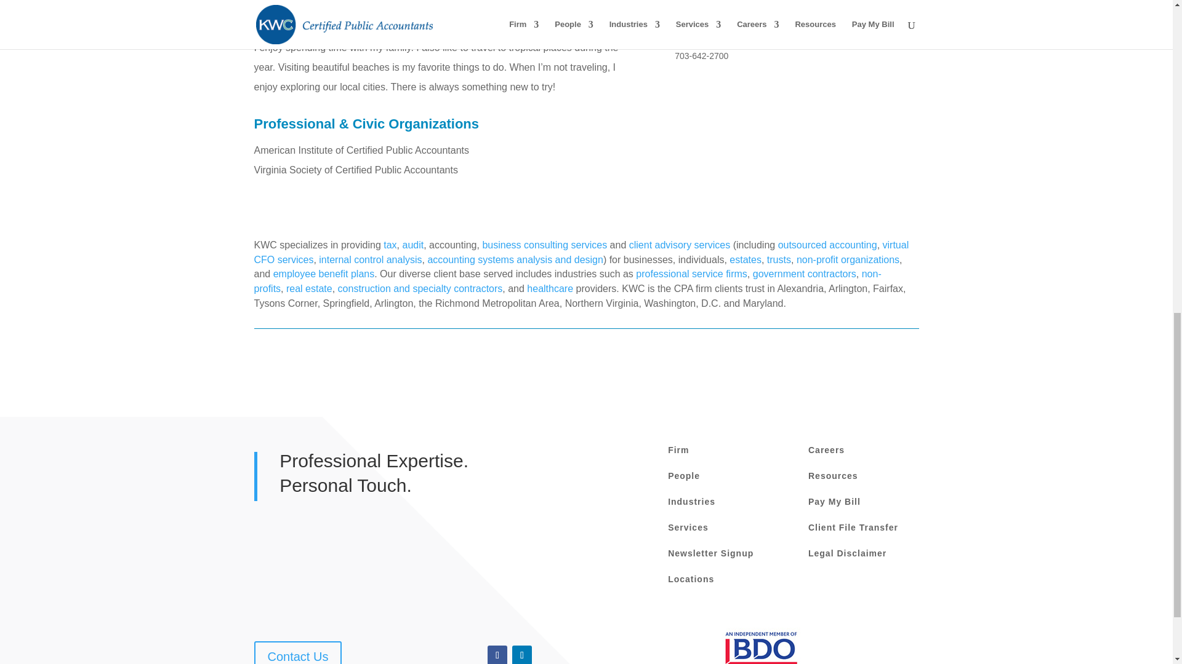 Image resolution: width=1182 pixels, height=664 pixels. What do you see at coordinates (544, 245) in the screenshot?
I see `Business Consulting` at bounding box center [544, 245].